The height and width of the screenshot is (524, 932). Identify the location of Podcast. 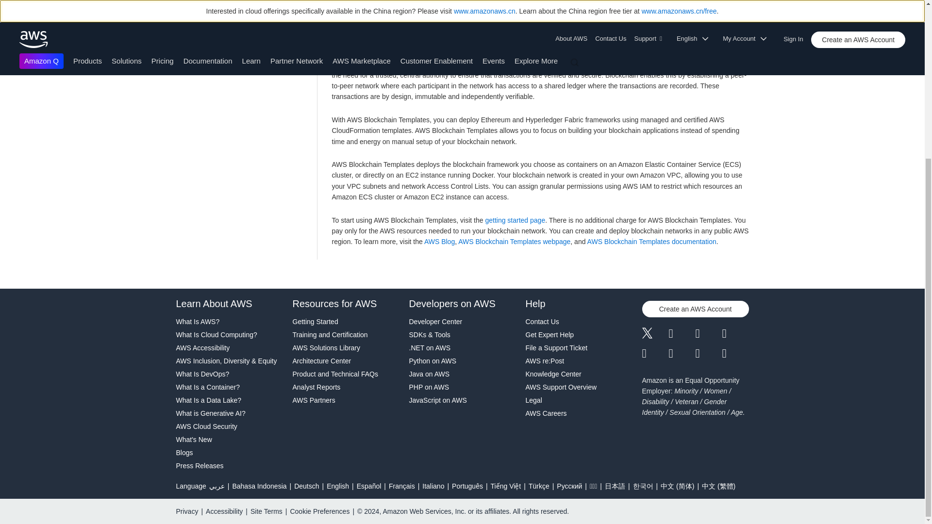
(708, 353).